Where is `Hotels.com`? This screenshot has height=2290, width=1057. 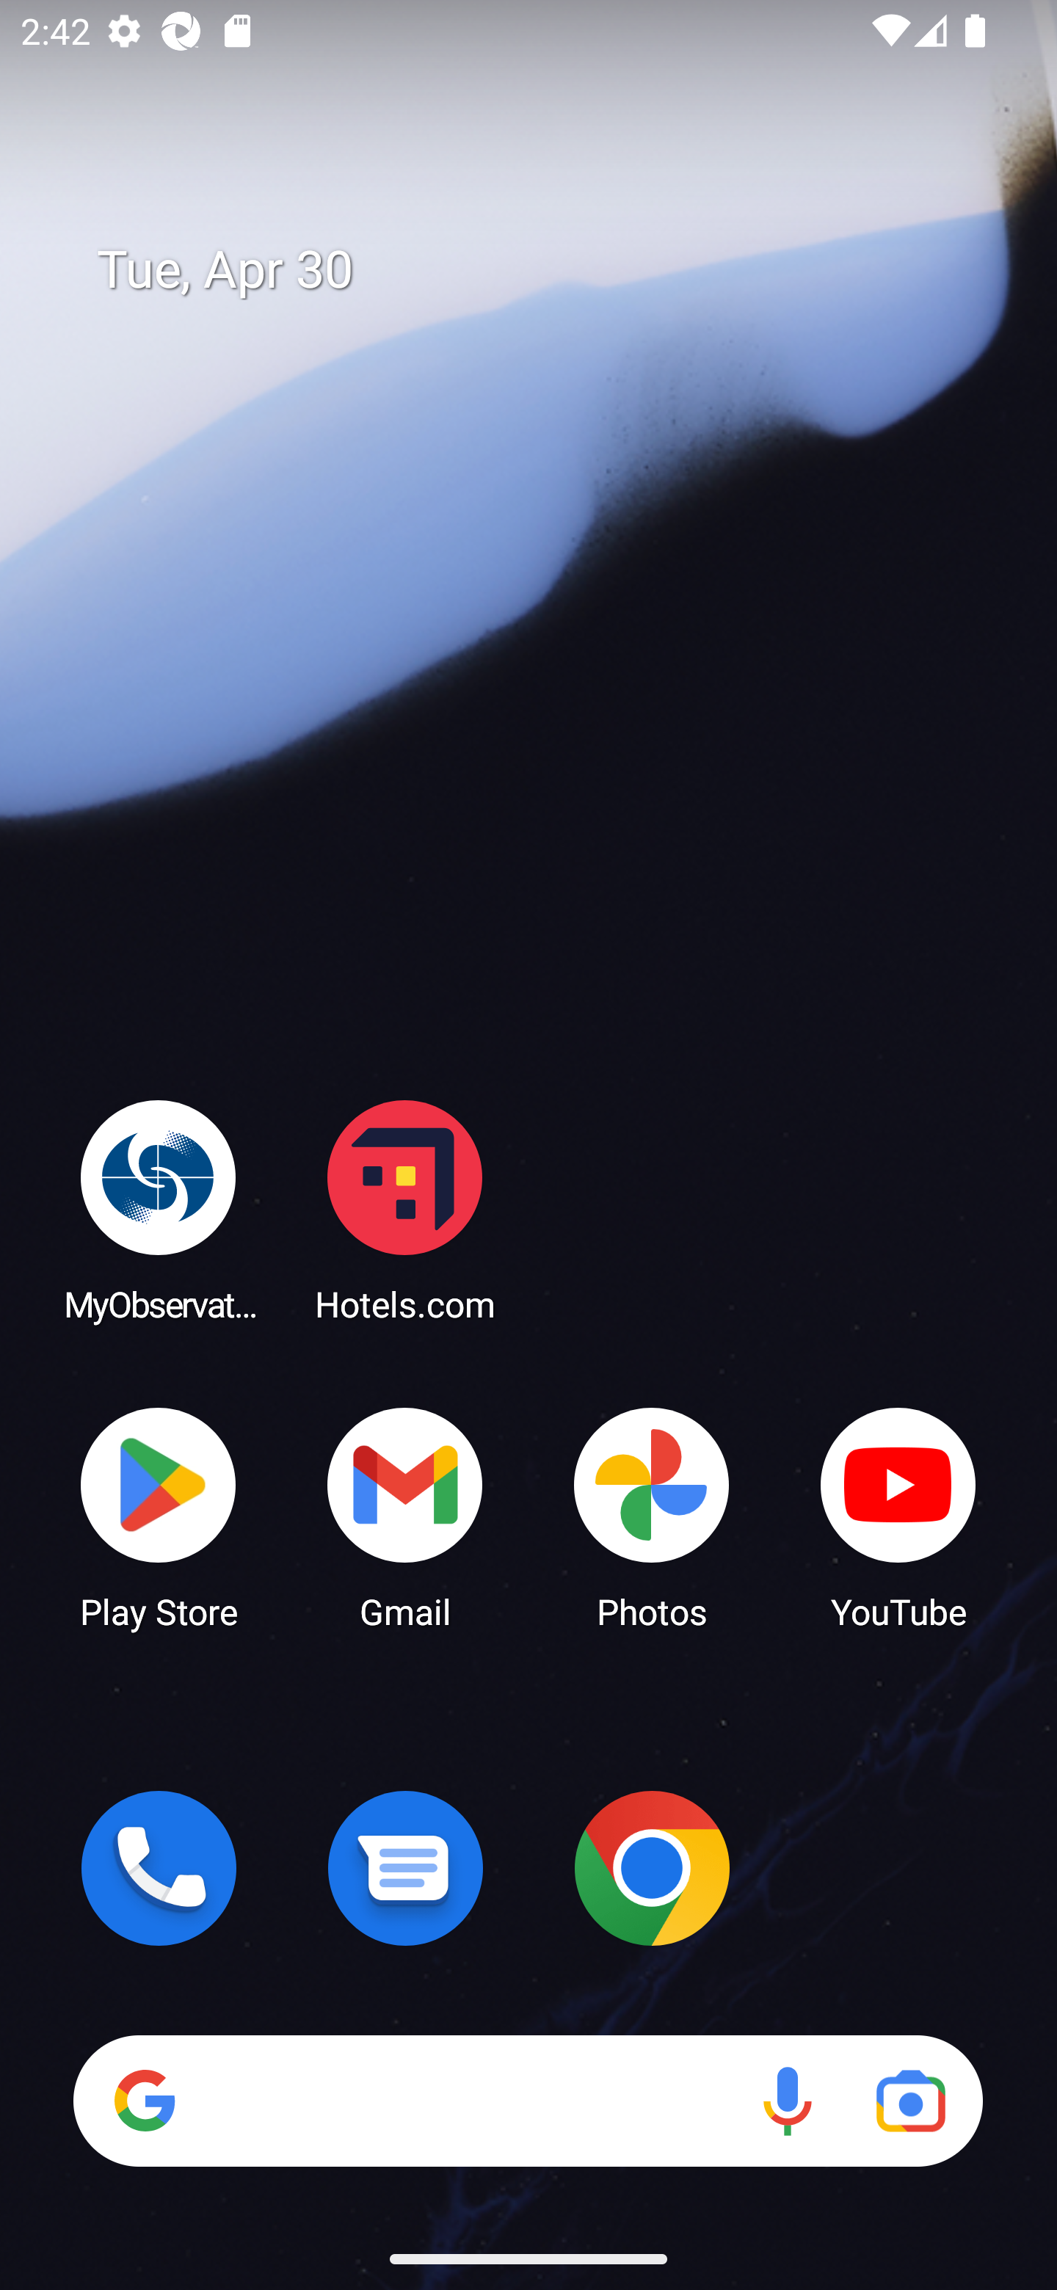 Hotels.com is located at coordinates (405, 1210).